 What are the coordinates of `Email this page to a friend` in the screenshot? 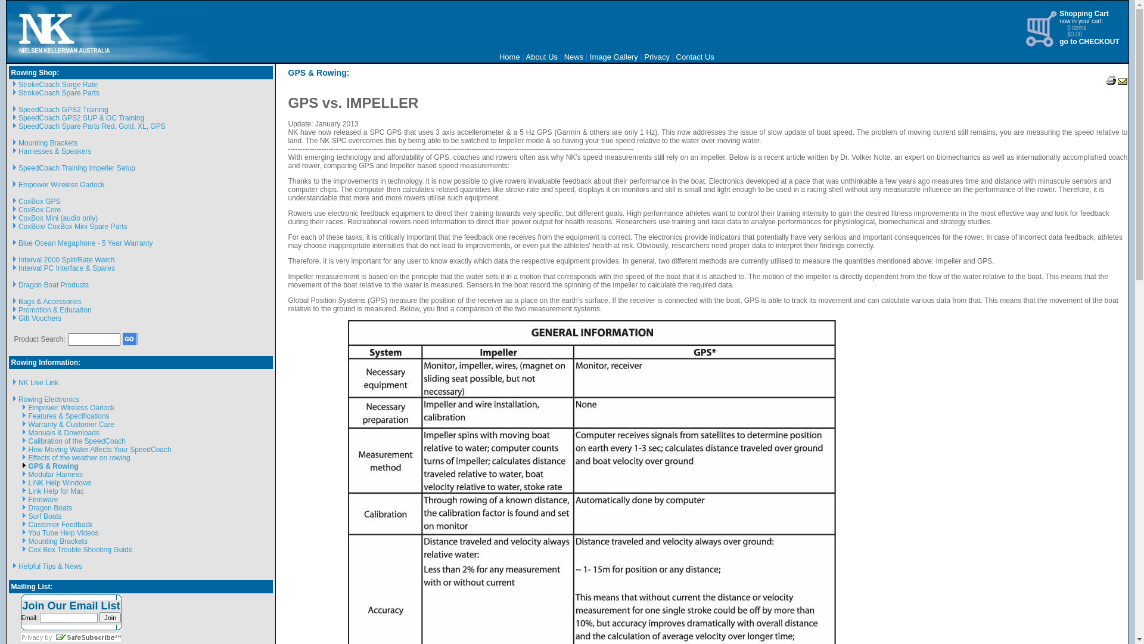 It's located at (1123, 82).